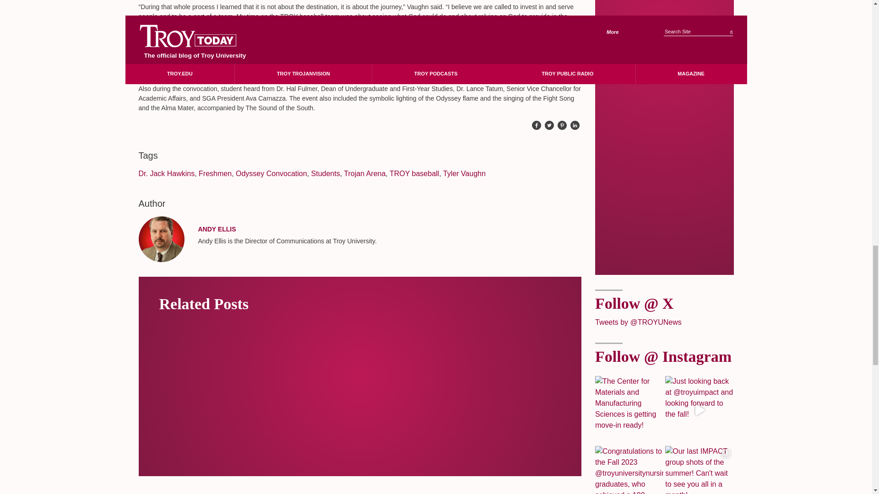 The height and width of the screenshot is (494, 879). I want to click on Dr. Jack Hawkins, so click(166, 173).